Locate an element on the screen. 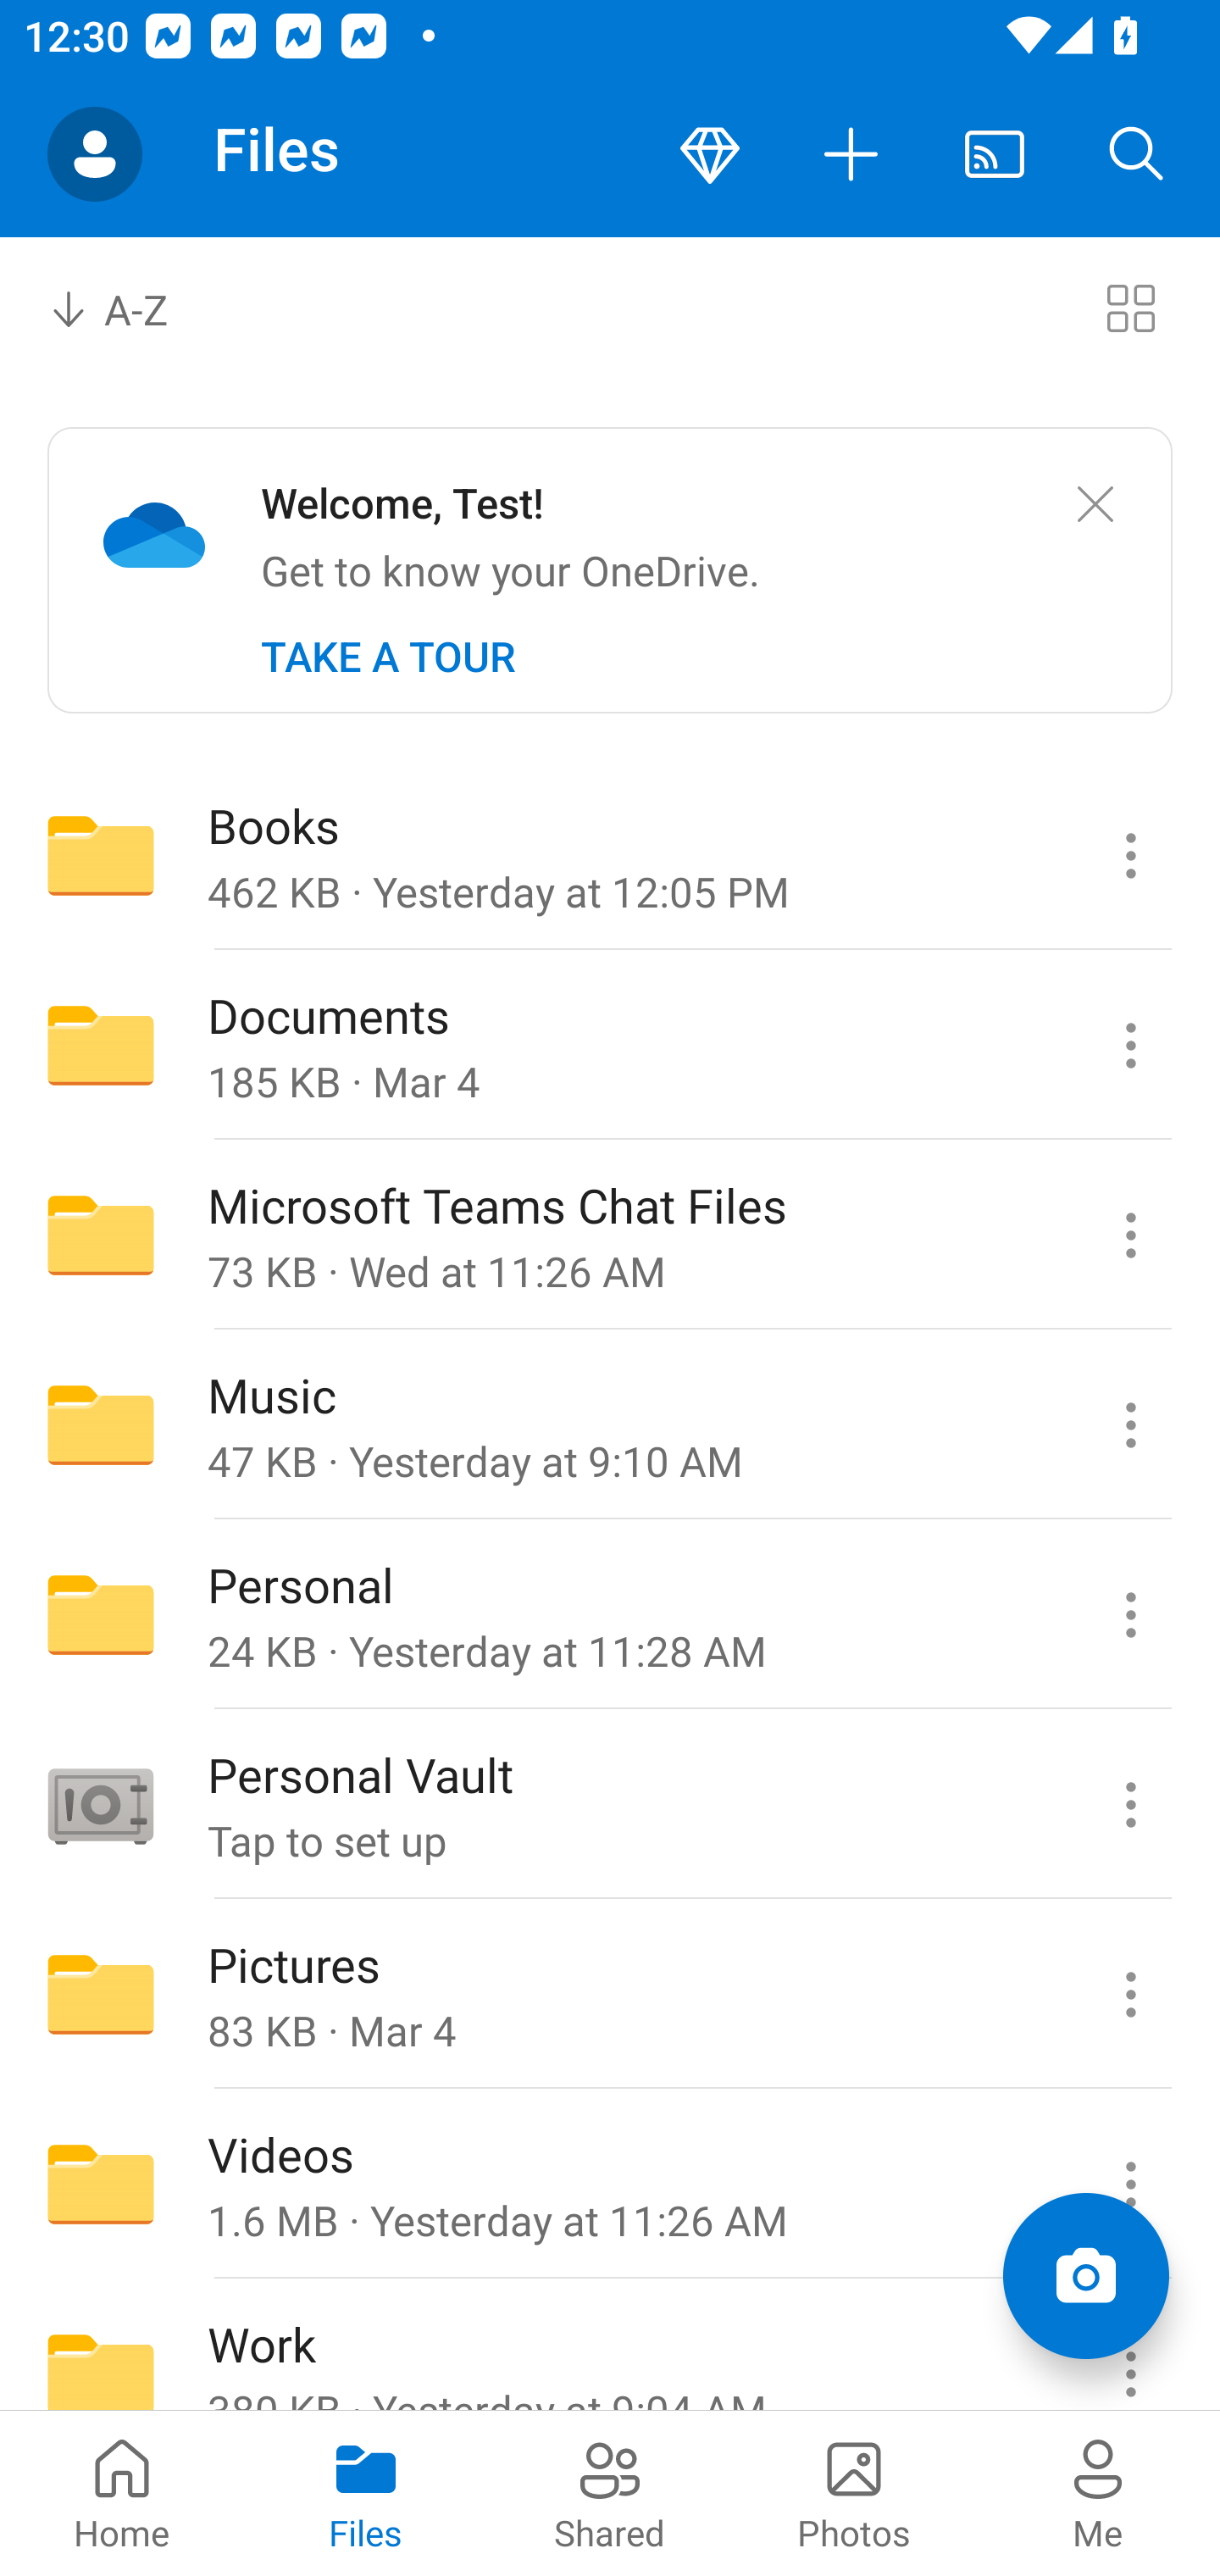 The image size is (1220, 2576). Videos commands is located at coordinates (1130, 2185).